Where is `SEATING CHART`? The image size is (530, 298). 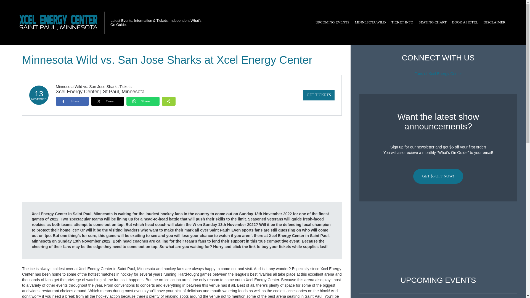
SEATING CHART is located at coordinates (433, 22).